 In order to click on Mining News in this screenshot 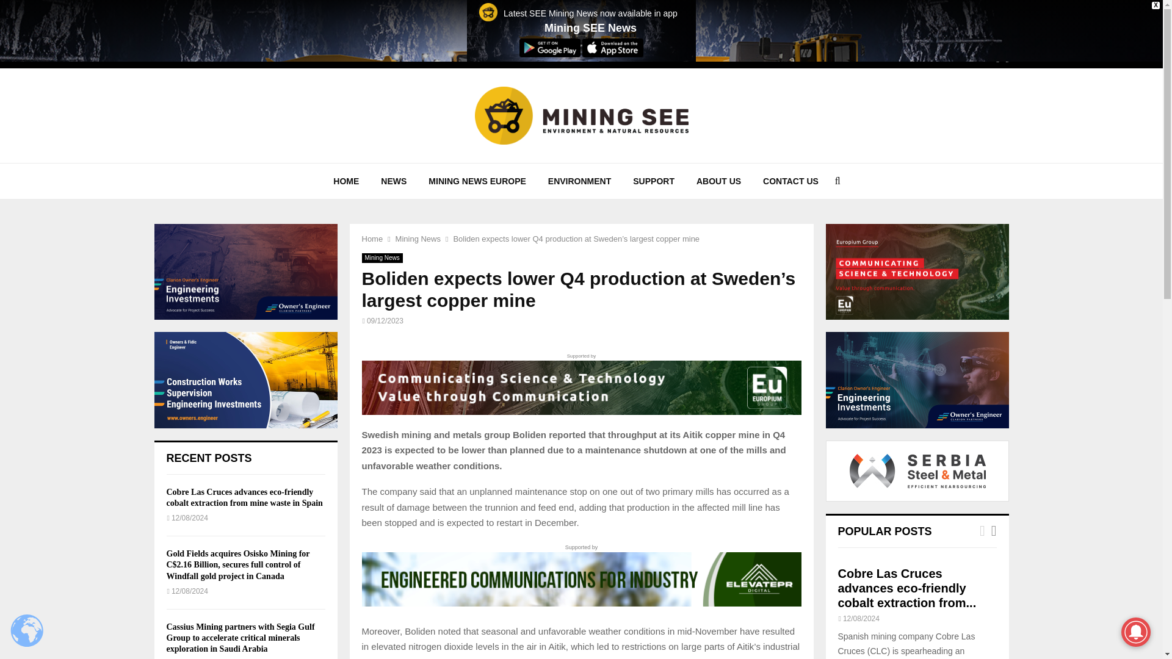, I will do `click(418, 239)`.